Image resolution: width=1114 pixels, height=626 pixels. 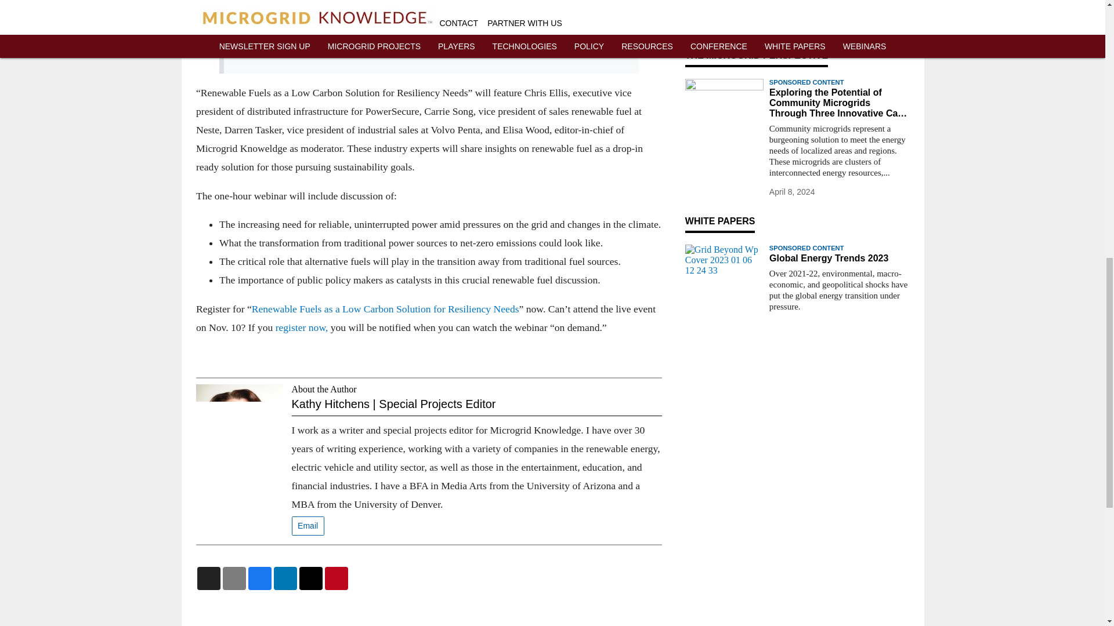 I want to click on WHITE PAPERS, so click(x=719, y=220).